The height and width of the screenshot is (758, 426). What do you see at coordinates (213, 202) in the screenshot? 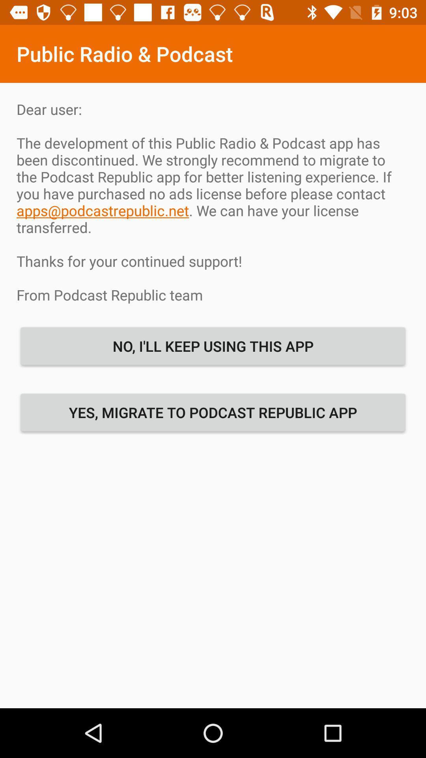
I see `choose icon above no i ll item` at bounding box center [213, 202].